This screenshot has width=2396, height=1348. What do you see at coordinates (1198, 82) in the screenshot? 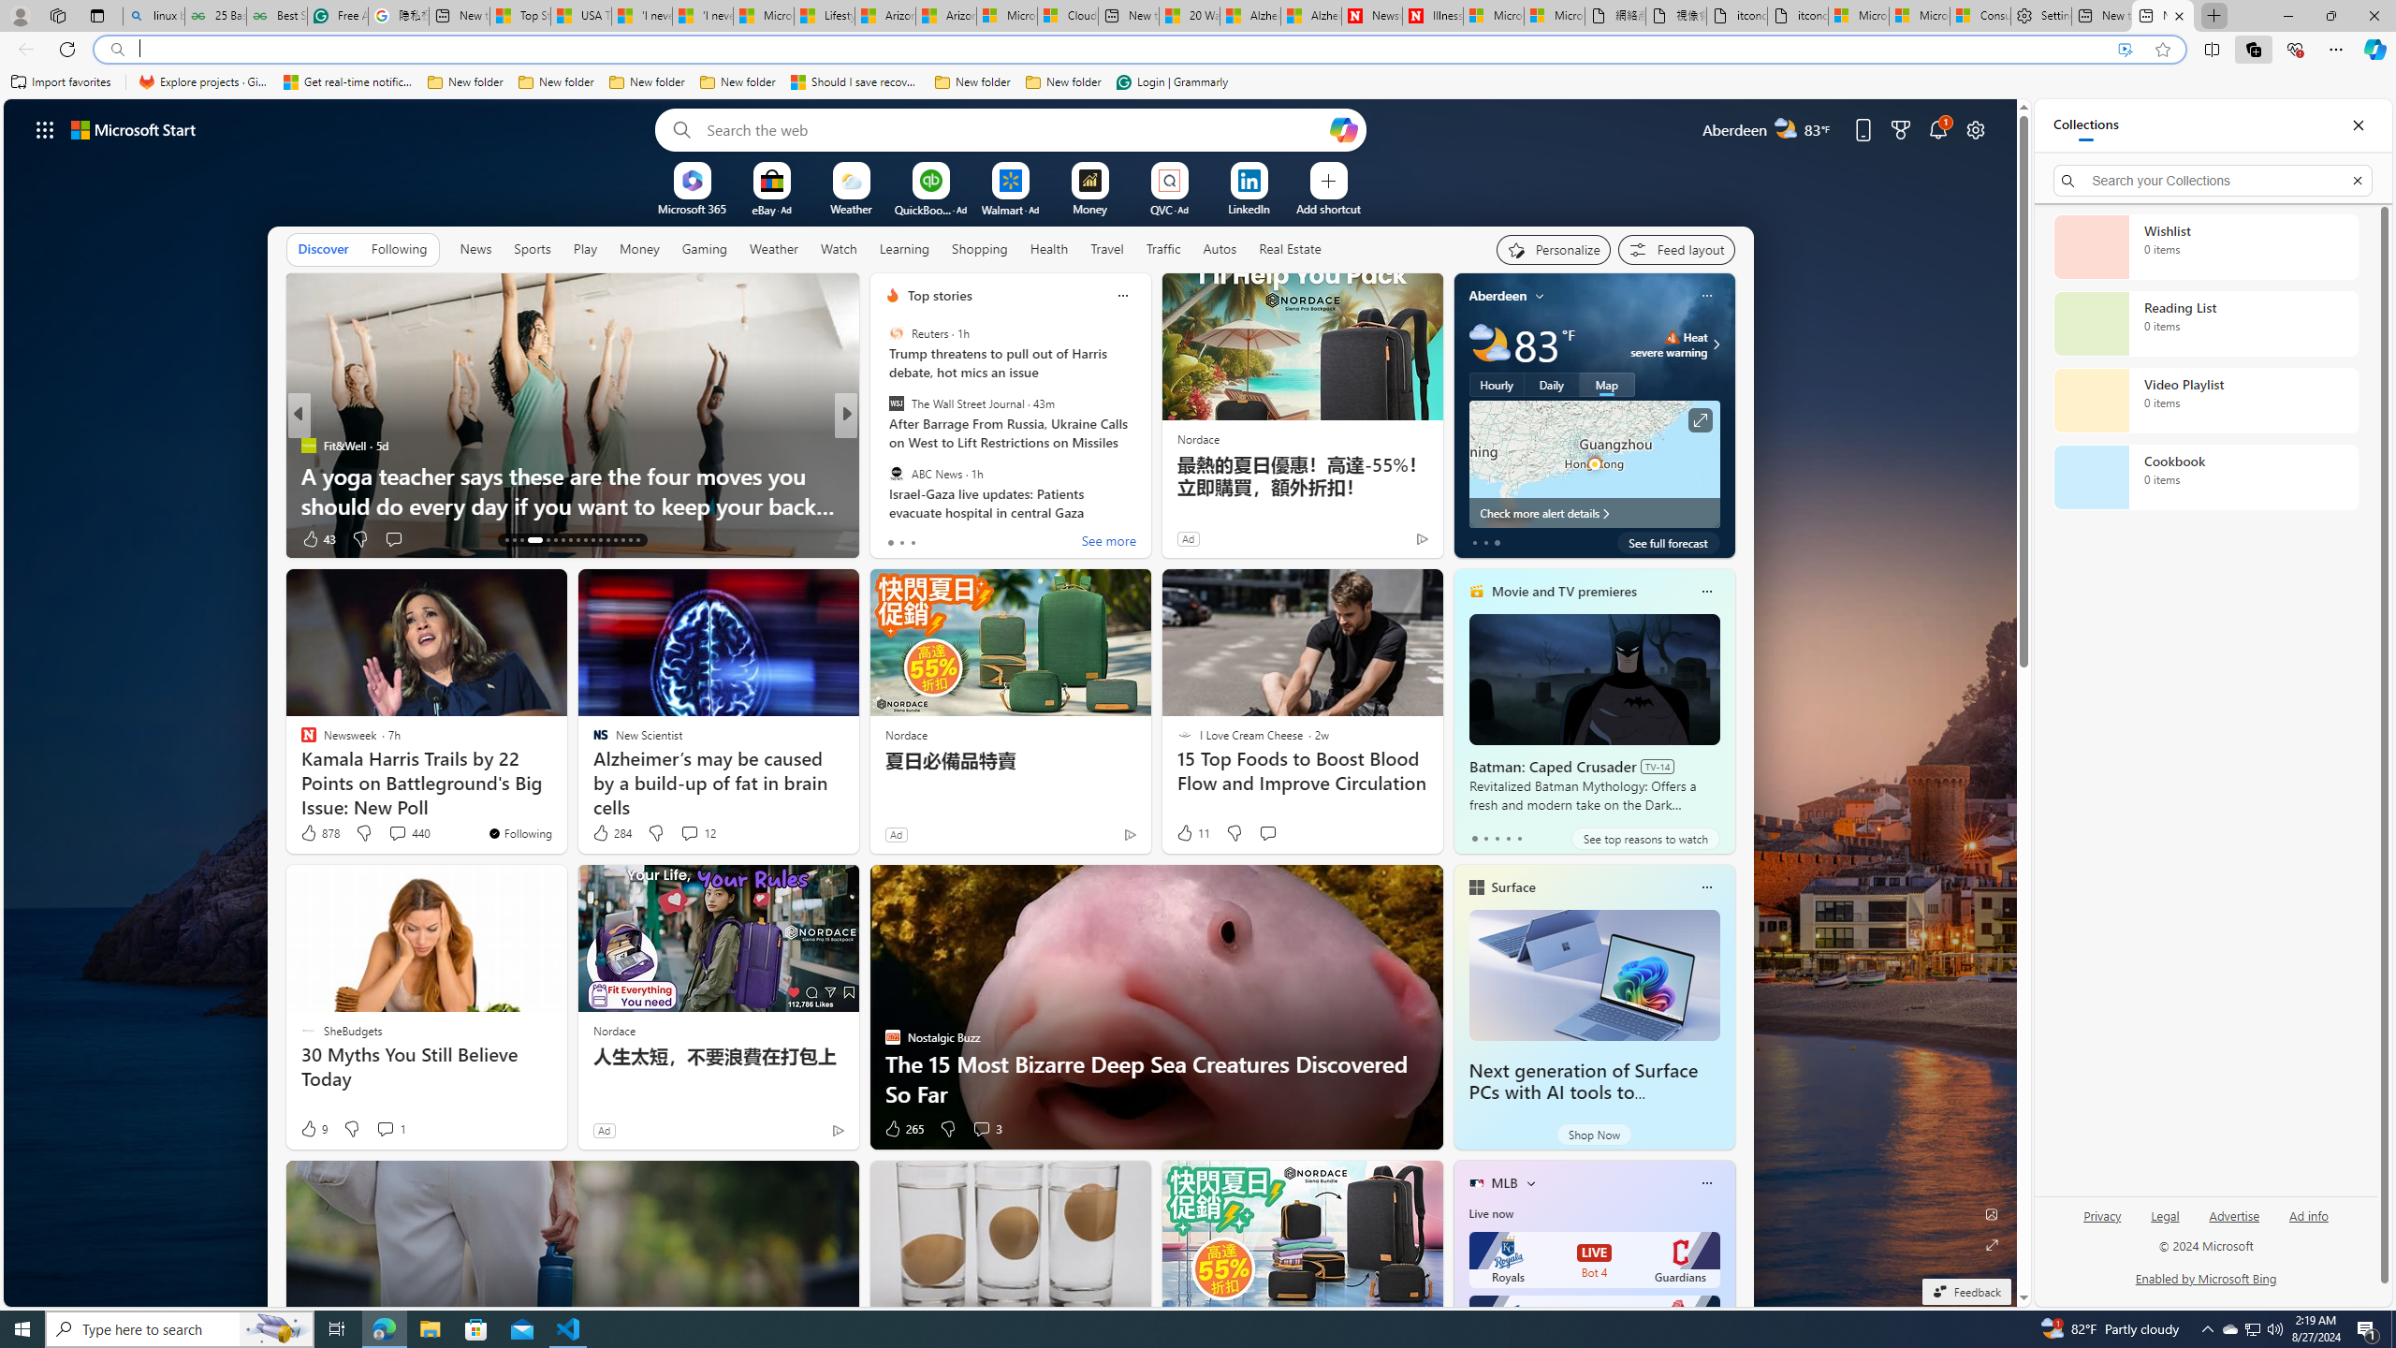
I see `Favorites bar` at bounding box center [1198, 82].